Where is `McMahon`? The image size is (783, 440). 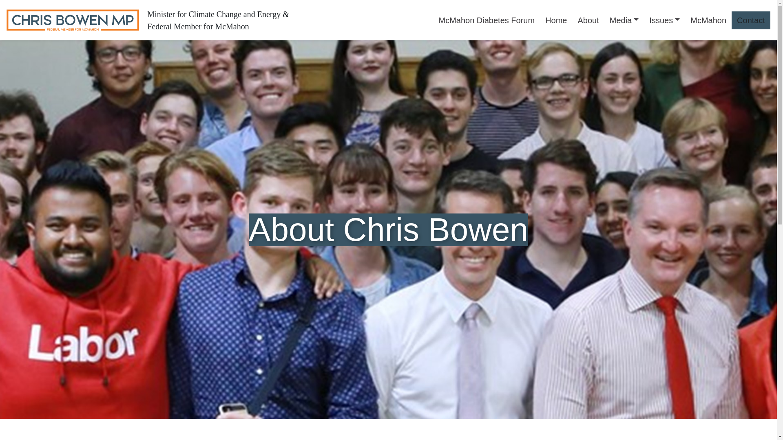
McMahon is located at coordinates (708, 20).